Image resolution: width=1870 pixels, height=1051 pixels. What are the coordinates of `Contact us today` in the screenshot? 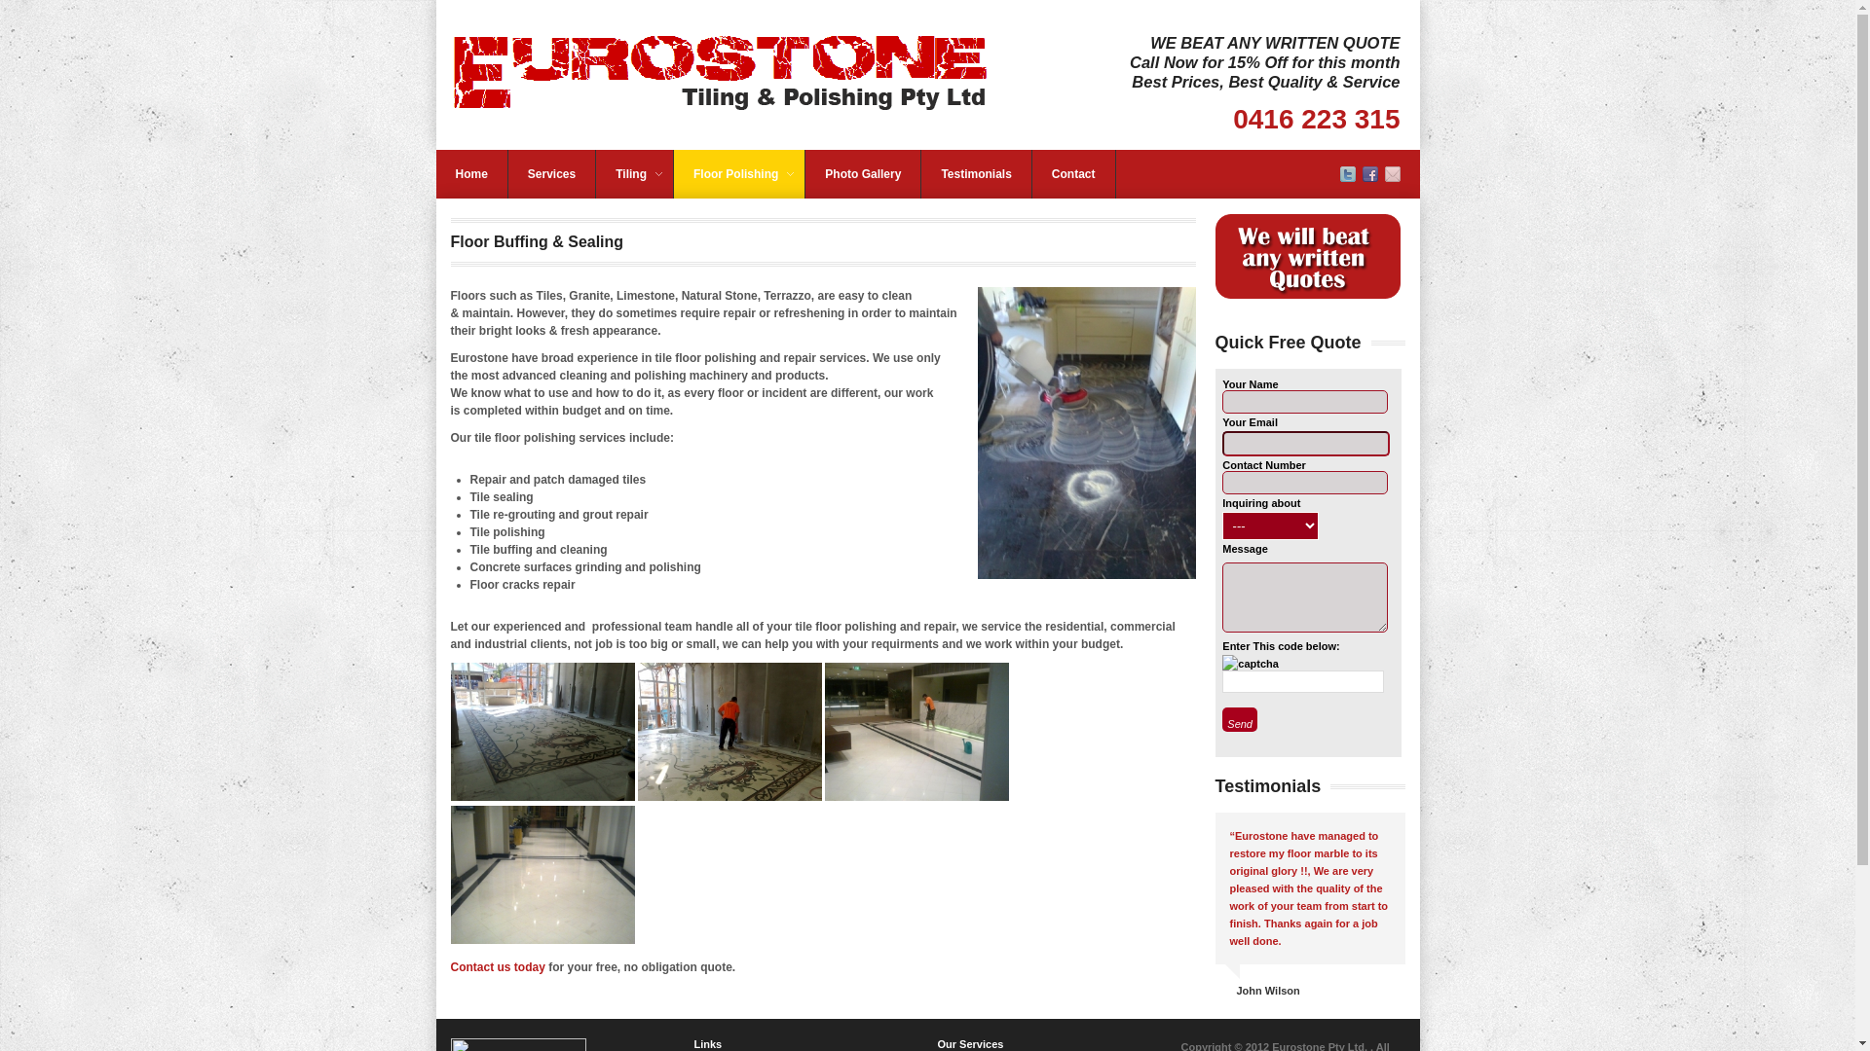 It's located at (497, 967).